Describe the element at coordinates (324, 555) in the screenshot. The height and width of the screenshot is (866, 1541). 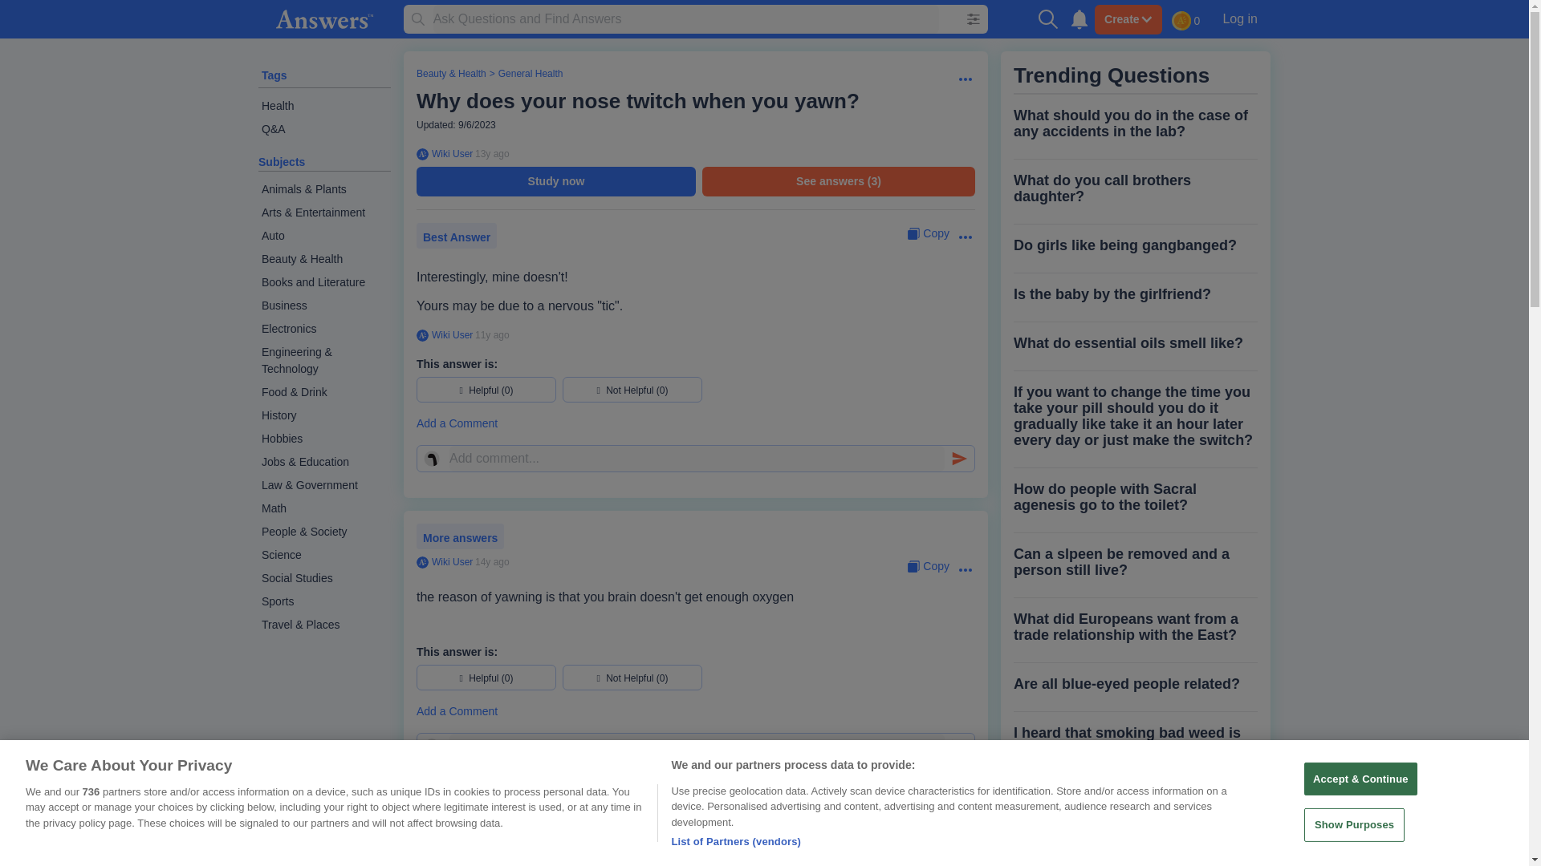
I see `Science` at that location.